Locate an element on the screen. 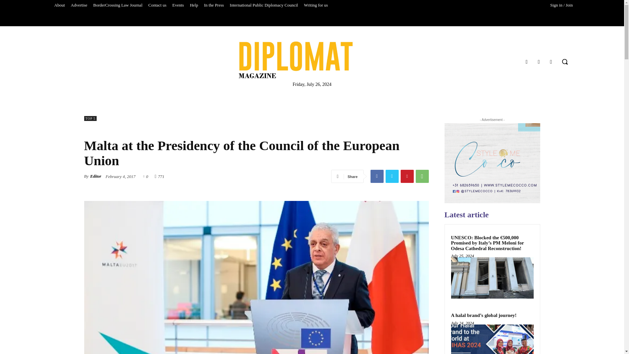  Events is located at coordinates (178, 5).